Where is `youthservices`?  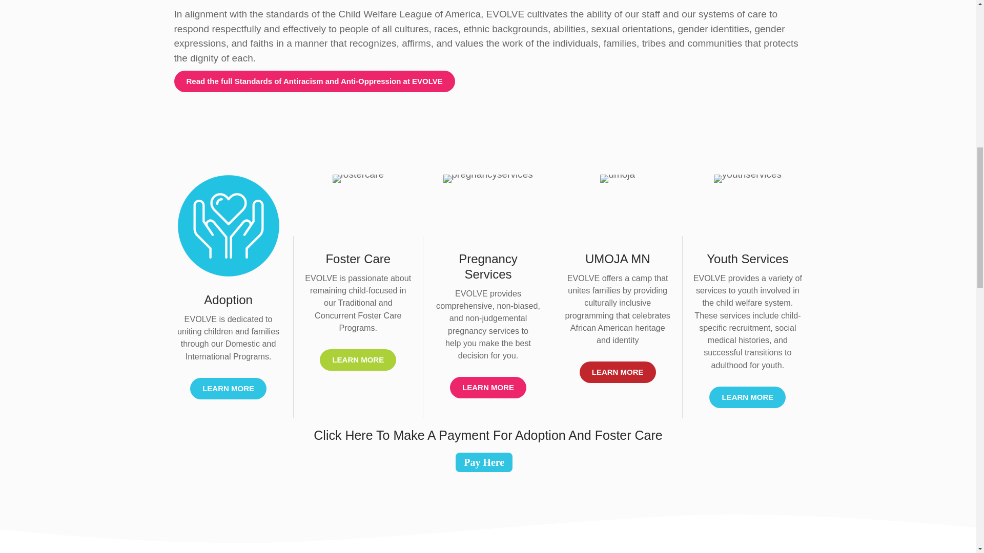 youthservices is located at coordinates (747, 179).